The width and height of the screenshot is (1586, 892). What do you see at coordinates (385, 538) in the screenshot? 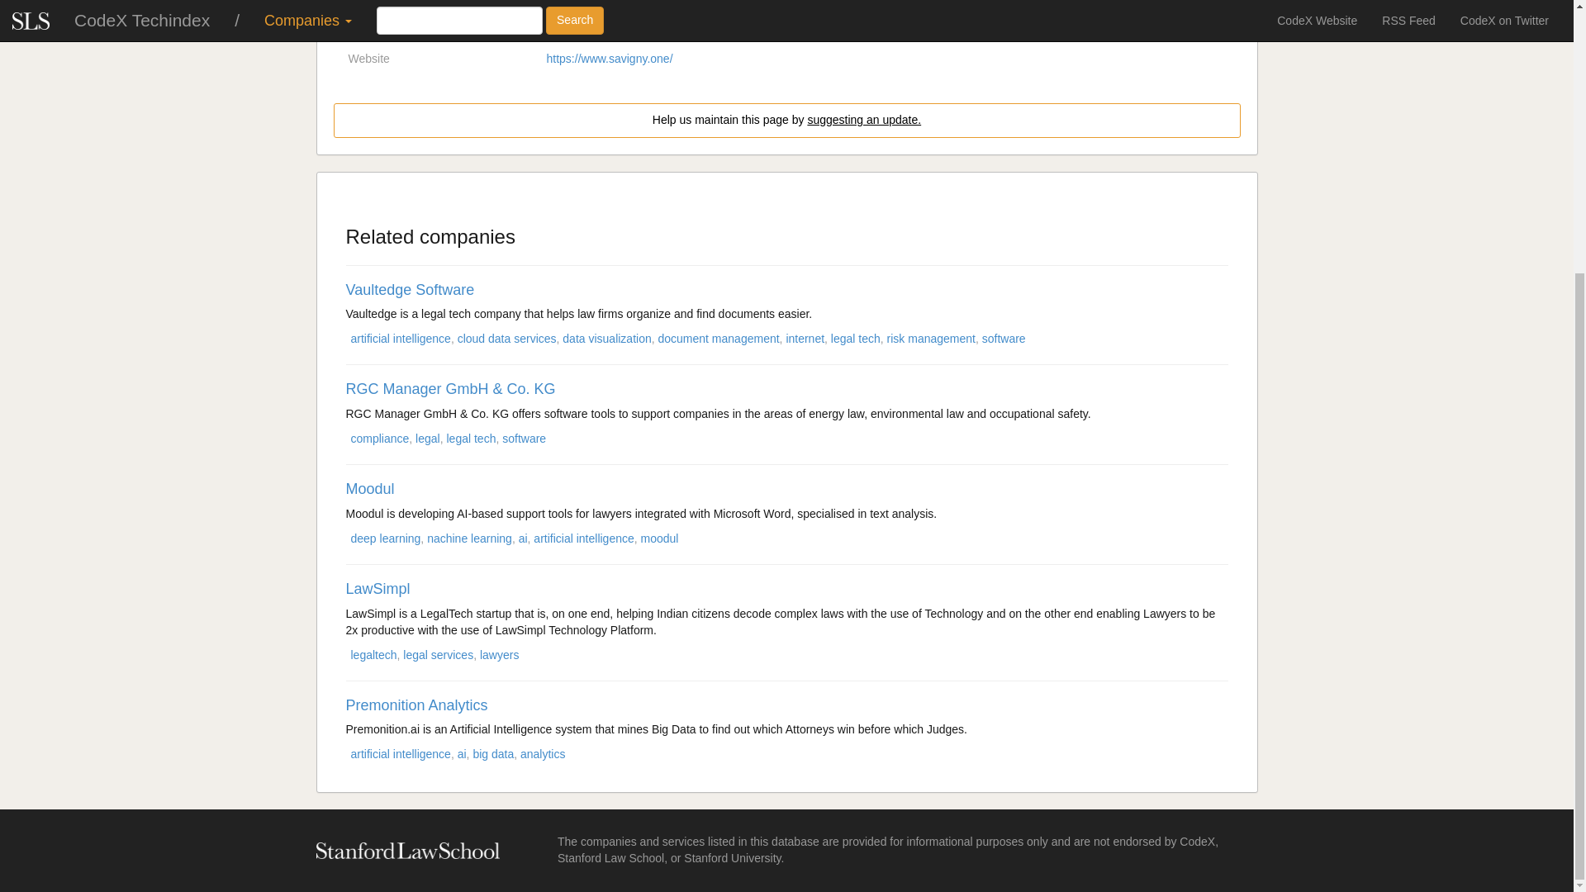
I see `deep learning` at bounding box center [385, 538].